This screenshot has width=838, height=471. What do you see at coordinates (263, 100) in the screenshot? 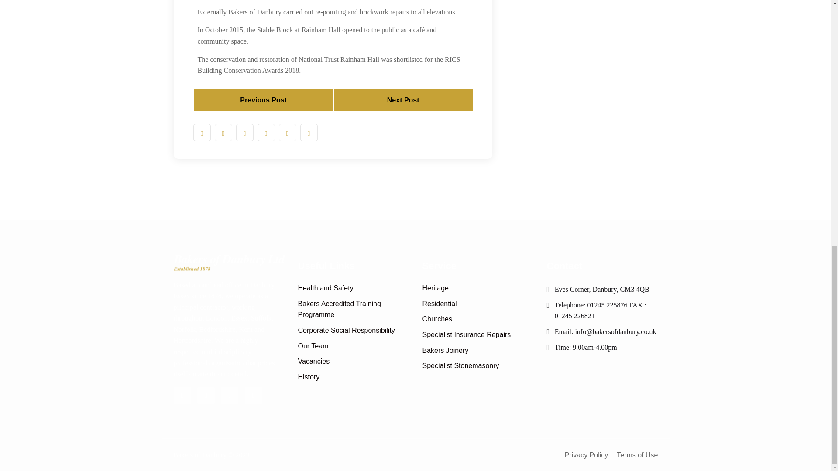
I see `Westminster Abbey` at bounding box center [263, 100].